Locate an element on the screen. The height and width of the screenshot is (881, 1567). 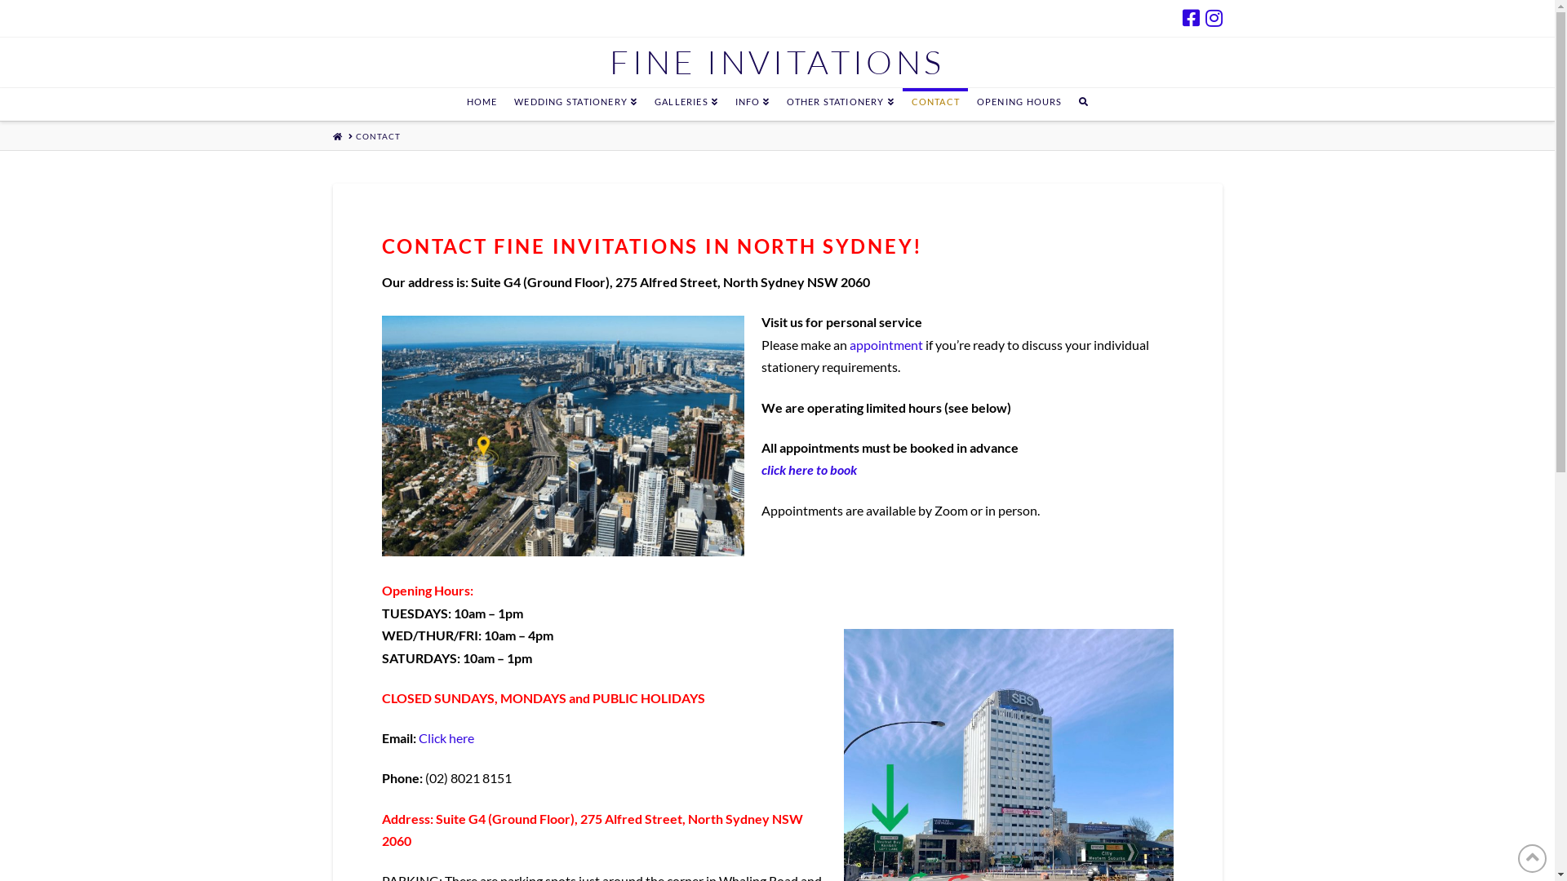
click here to book is located at coordinates (810, 470).